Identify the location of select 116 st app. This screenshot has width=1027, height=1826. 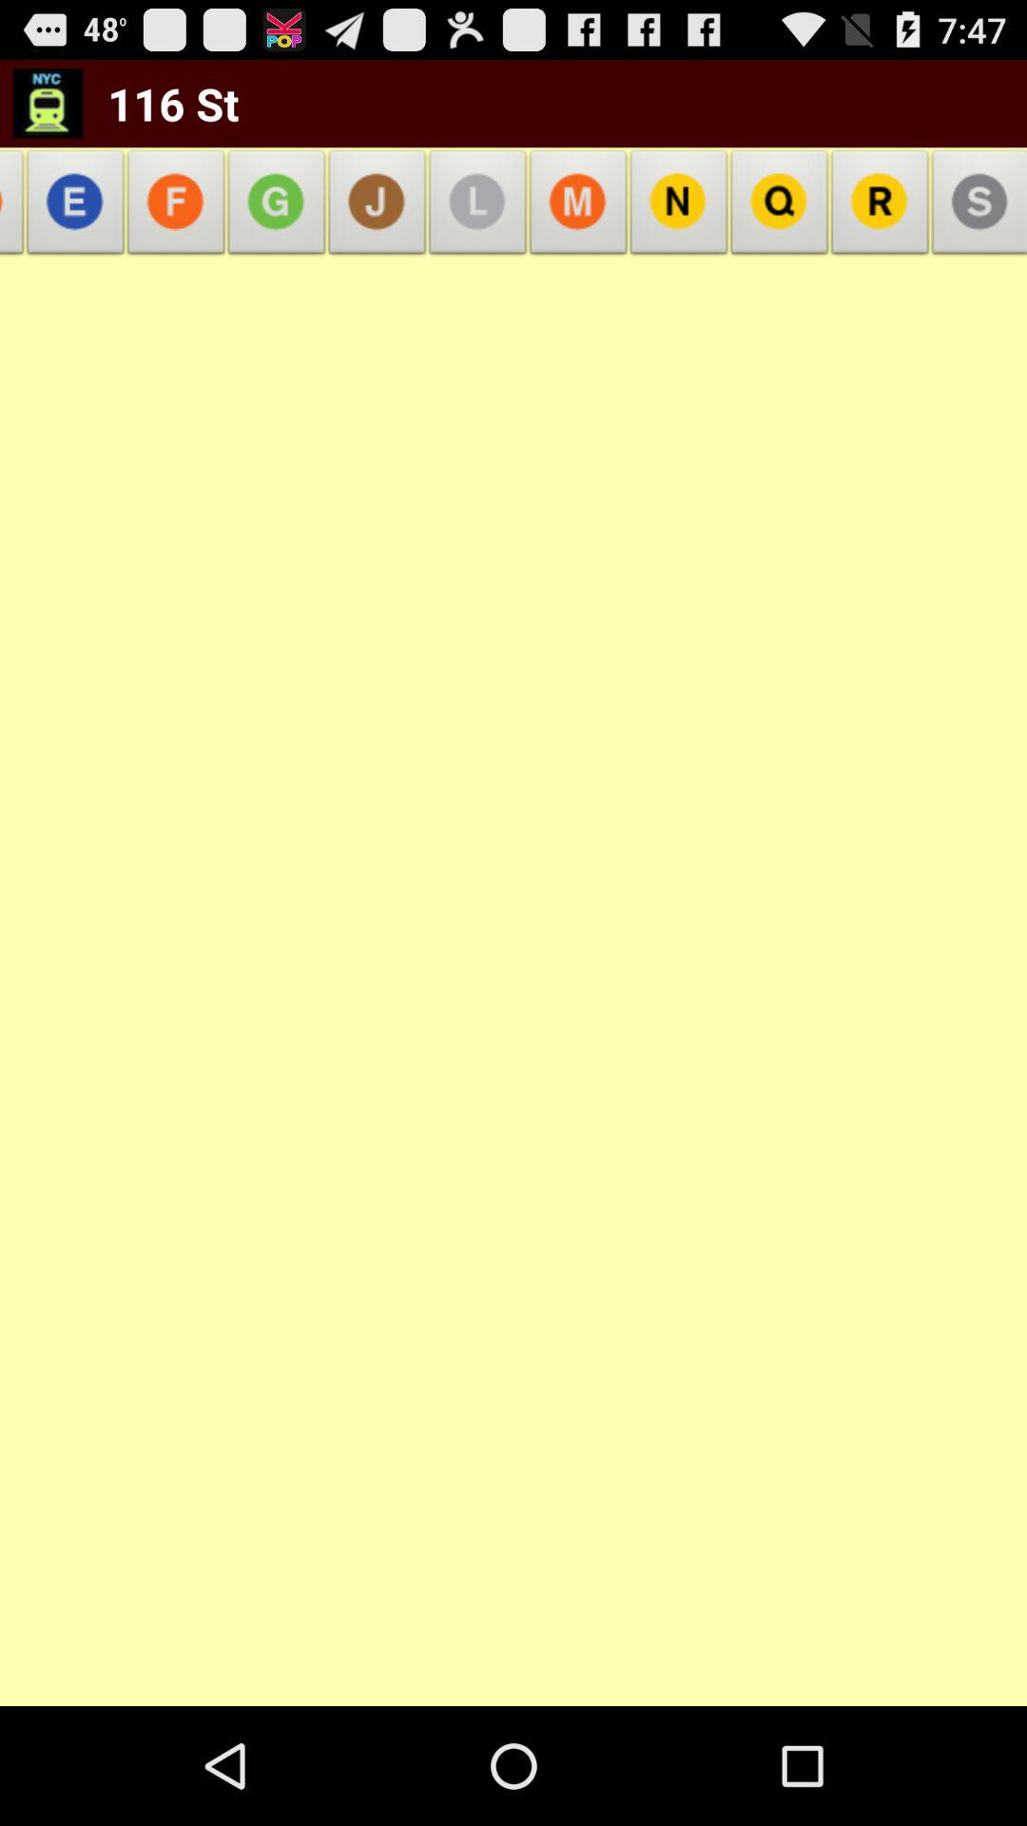
(161, 103).